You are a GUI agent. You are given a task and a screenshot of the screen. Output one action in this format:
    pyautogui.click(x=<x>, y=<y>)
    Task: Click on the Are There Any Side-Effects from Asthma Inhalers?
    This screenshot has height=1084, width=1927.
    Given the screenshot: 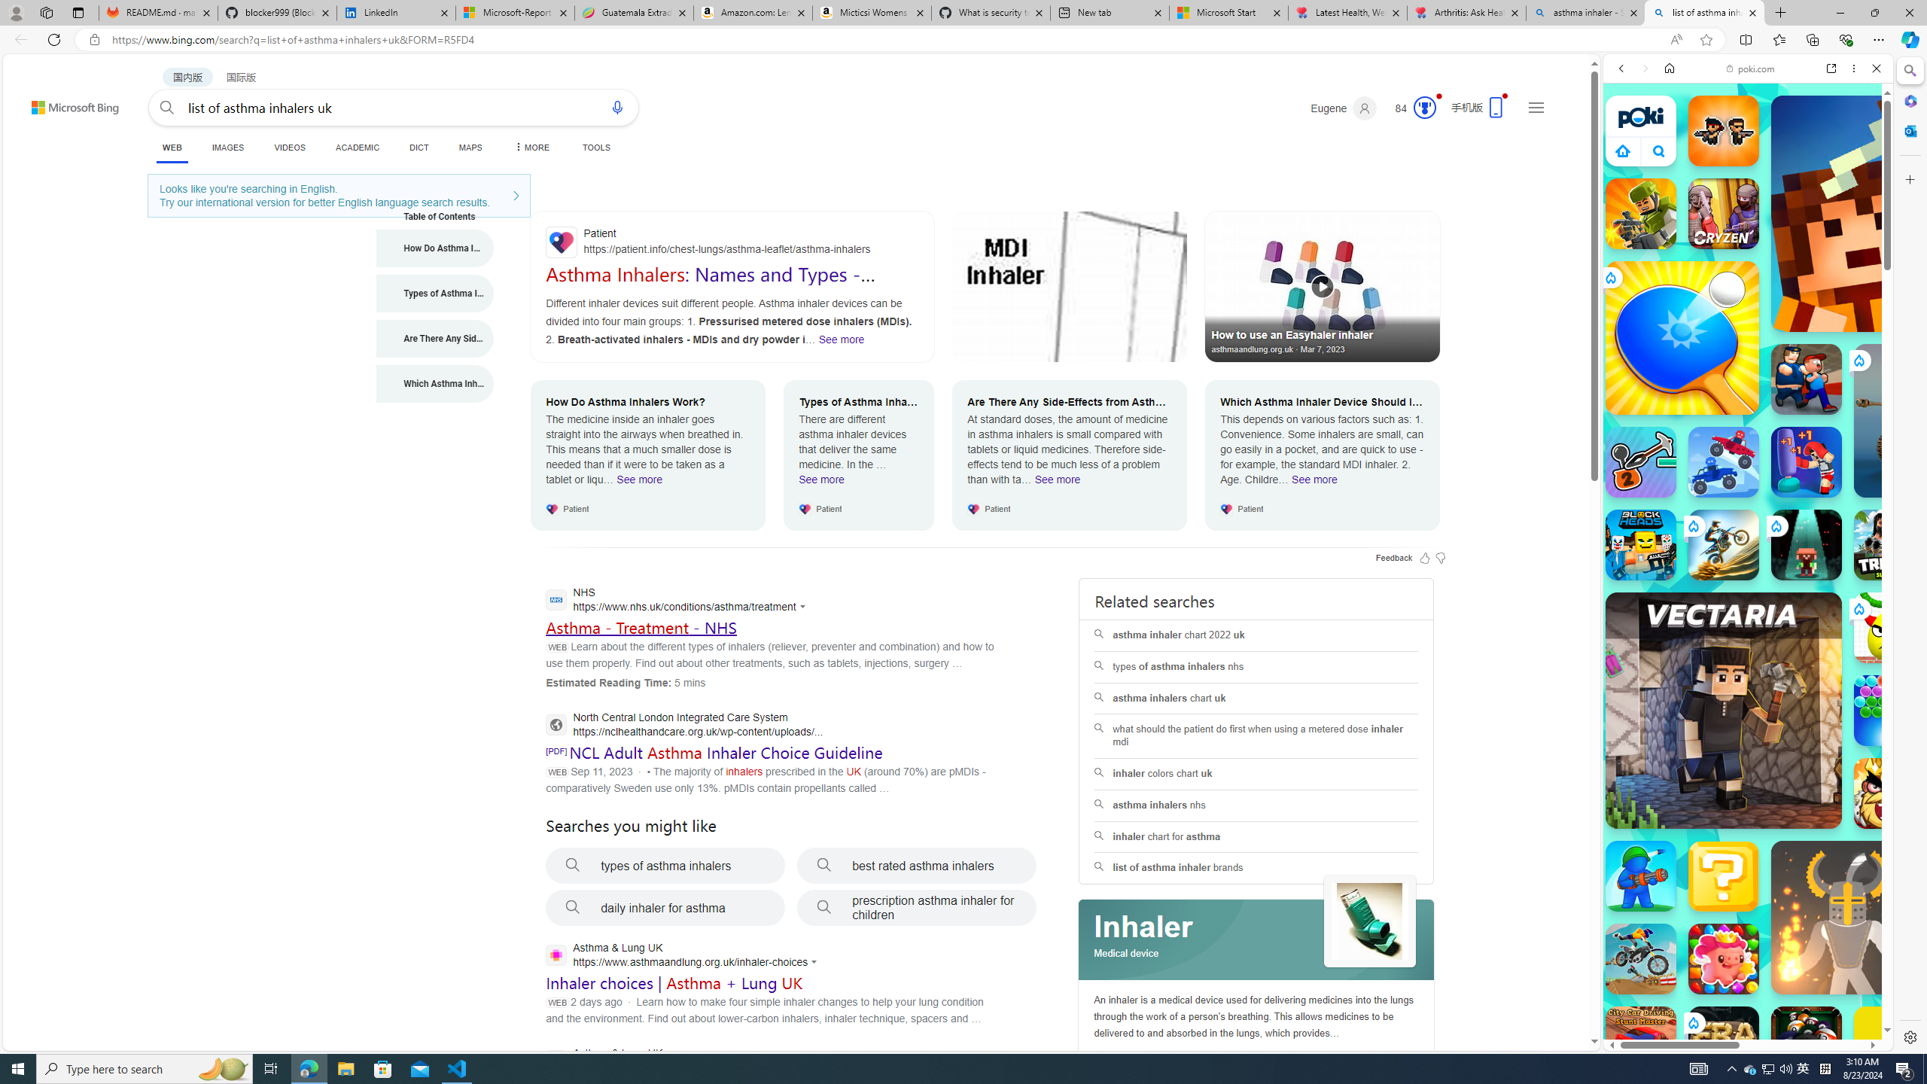 What is the action you would take?
    pyautogui.click(x=435, y=339)
    